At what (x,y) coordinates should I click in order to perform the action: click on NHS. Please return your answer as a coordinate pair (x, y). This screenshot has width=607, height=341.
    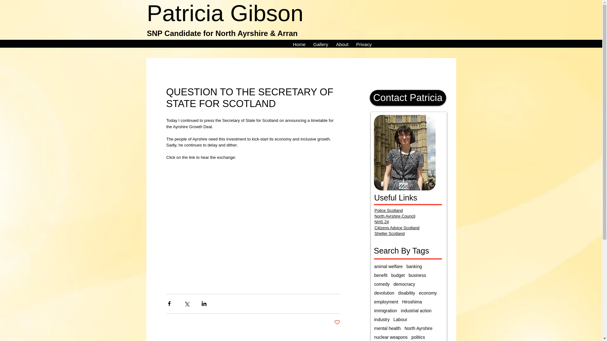
    Looking at the image, I should click on (379, 222).